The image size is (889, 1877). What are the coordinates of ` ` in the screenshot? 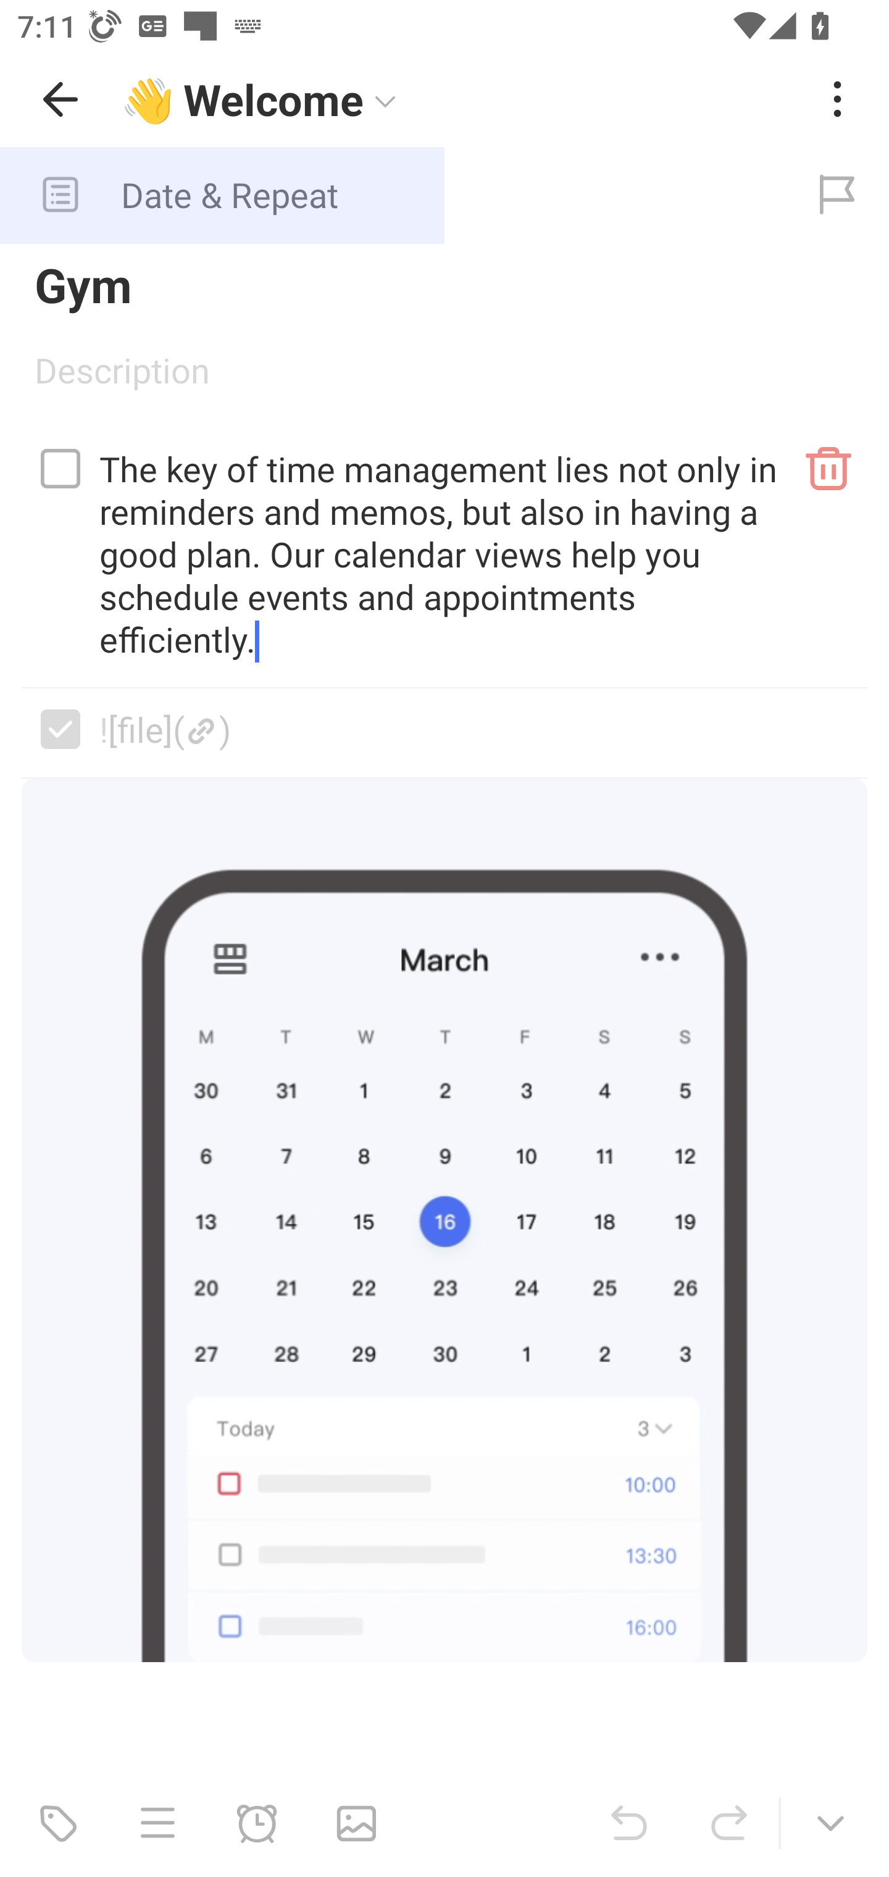 It's located at (61, 468).